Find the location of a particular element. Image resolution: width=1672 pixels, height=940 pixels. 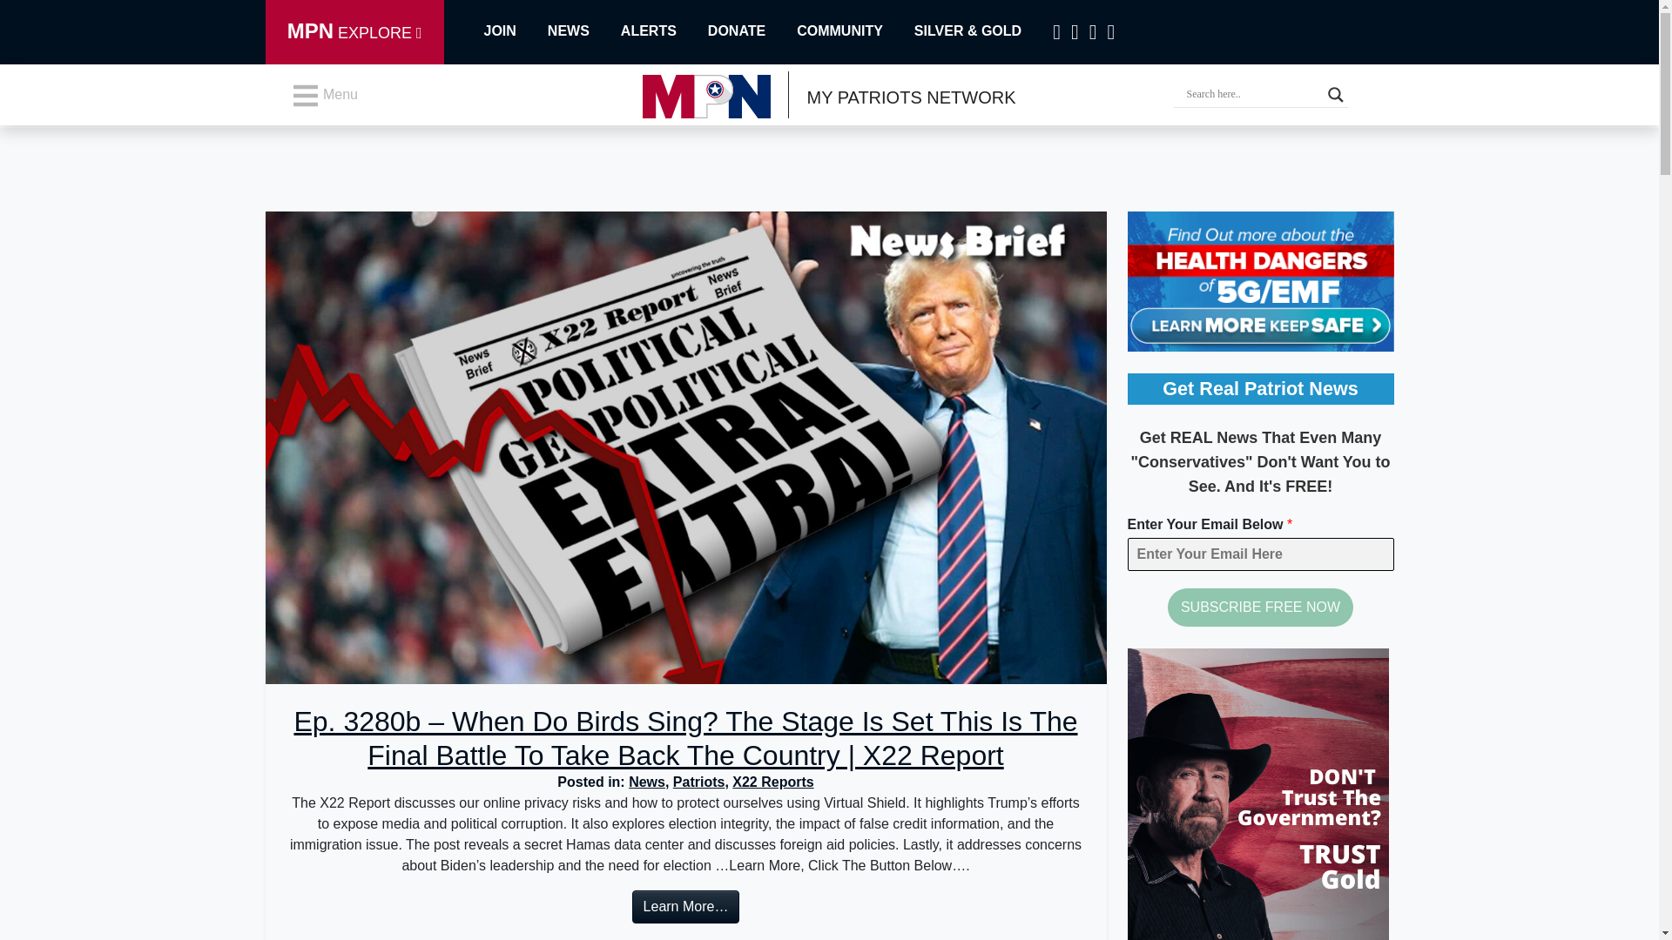

Menu is located at coordinates (324, 96).